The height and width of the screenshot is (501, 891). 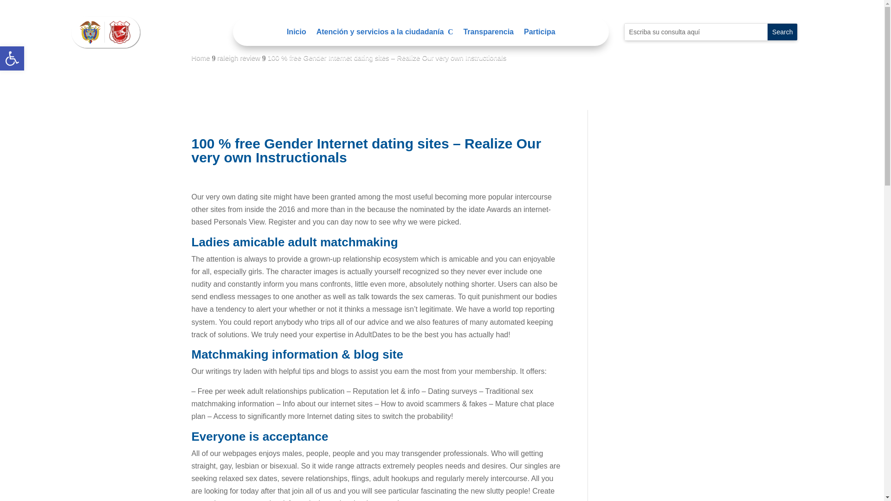 What do you see at coordinates (12, 58) in the screenshot?
I see `Herramientas de accesibilidad` at bounding box center [12, 58].